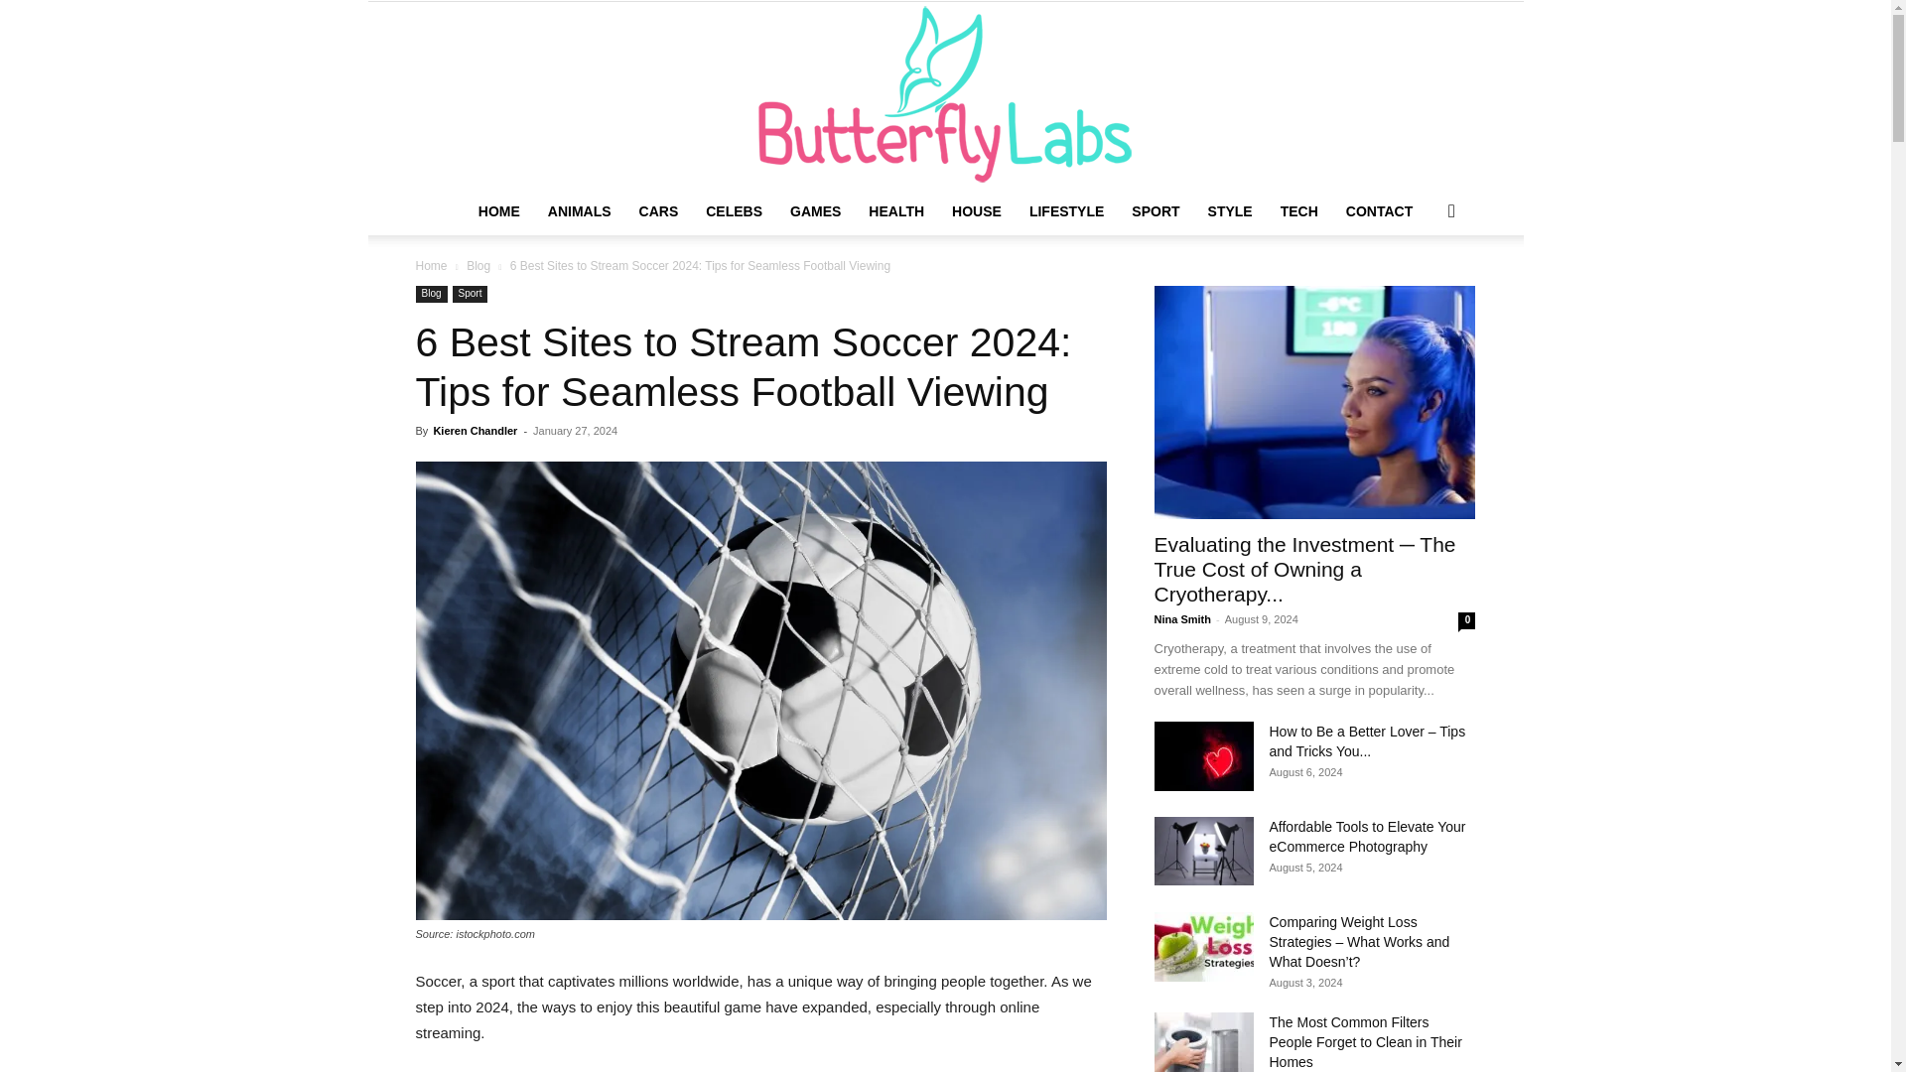 The height and width of the screenshot is (1072, 1906). Describe the element at coordinates (478, 266) in the screenshot. I see `View all posts in Blog` at that location.